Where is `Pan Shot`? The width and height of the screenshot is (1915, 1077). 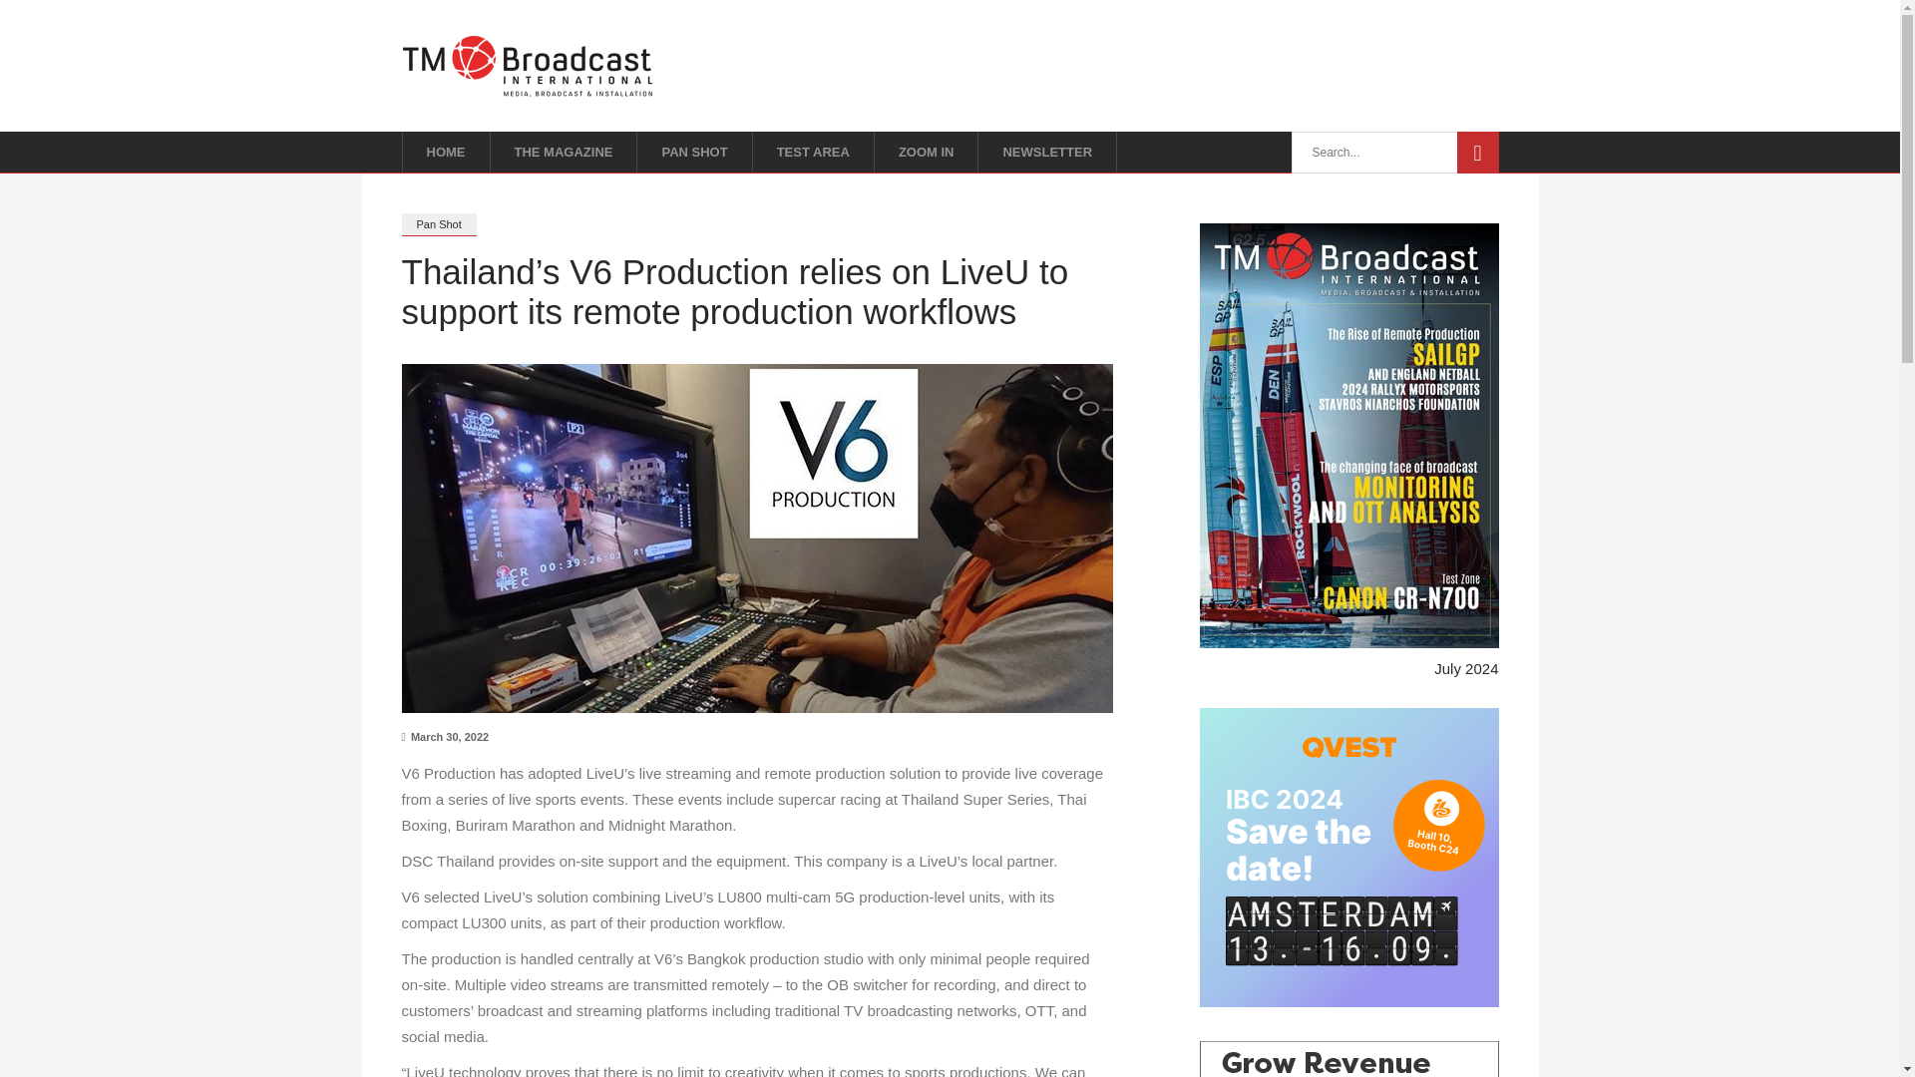
Pan Shot is located at coordinates (437, 223).